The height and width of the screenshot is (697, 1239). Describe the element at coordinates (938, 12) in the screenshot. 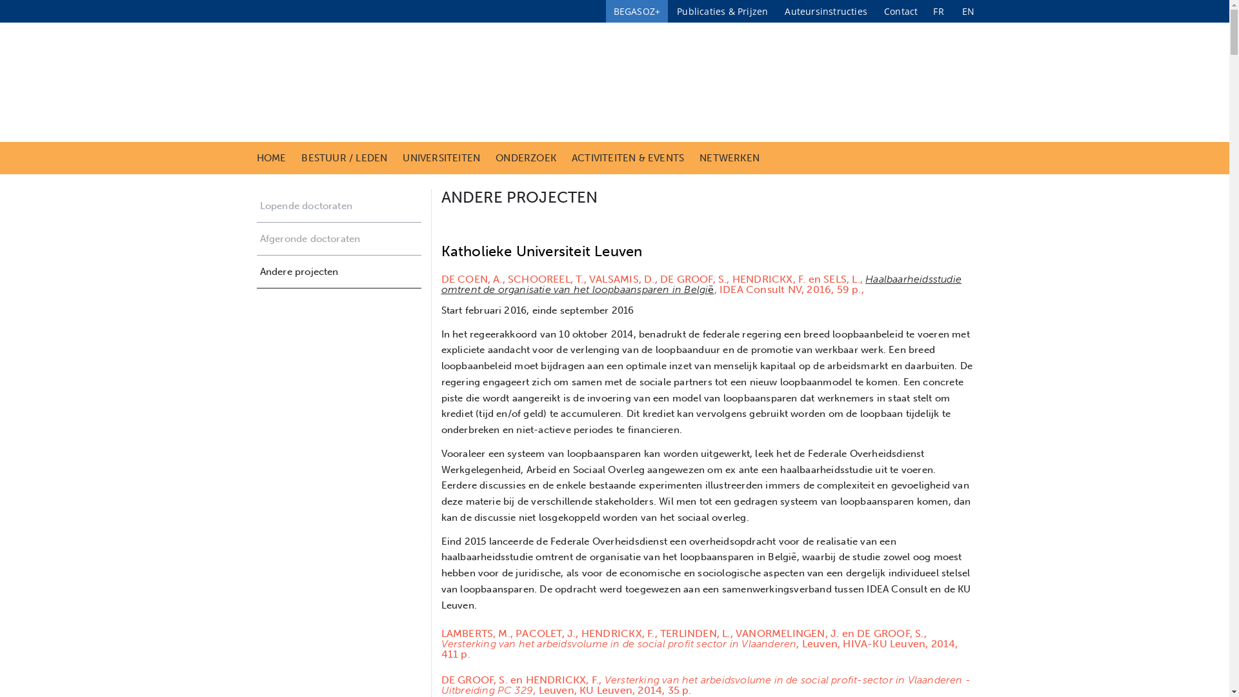

I see `FR` at that location.